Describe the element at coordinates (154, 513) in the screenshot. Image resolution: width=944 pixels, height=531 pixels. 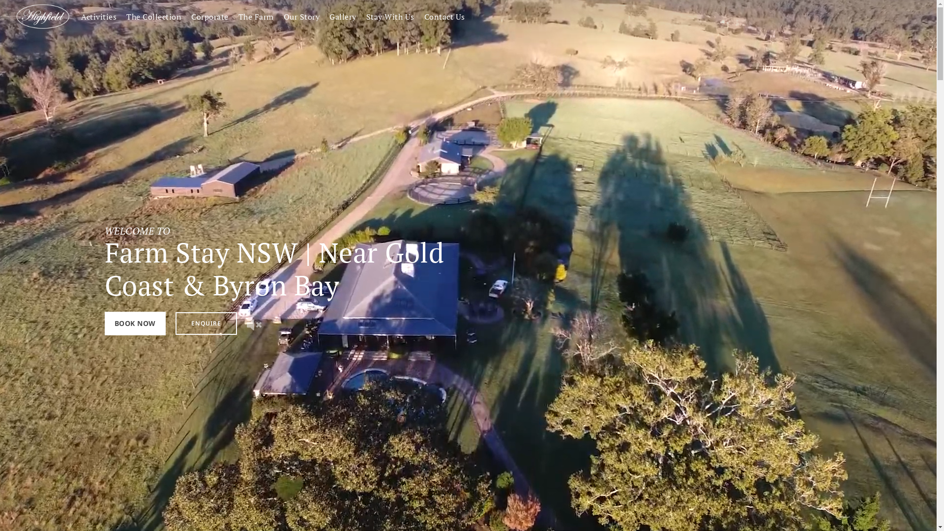
I see `The Collection` at that location.